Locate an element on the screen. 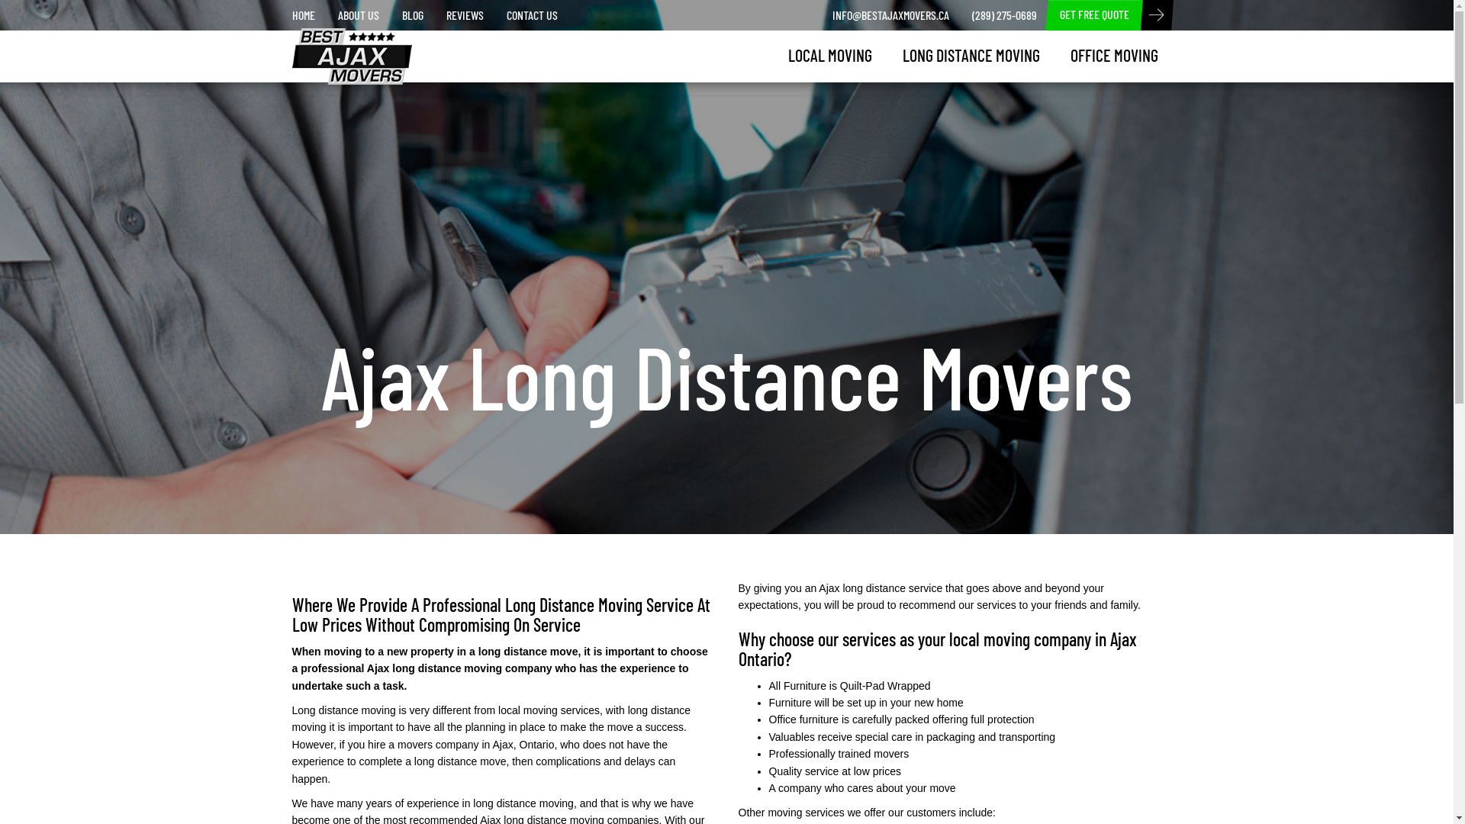 The width and height of the screenshot is (1465, 824). Best Ajax Movers is located at coordinates (340, 47).